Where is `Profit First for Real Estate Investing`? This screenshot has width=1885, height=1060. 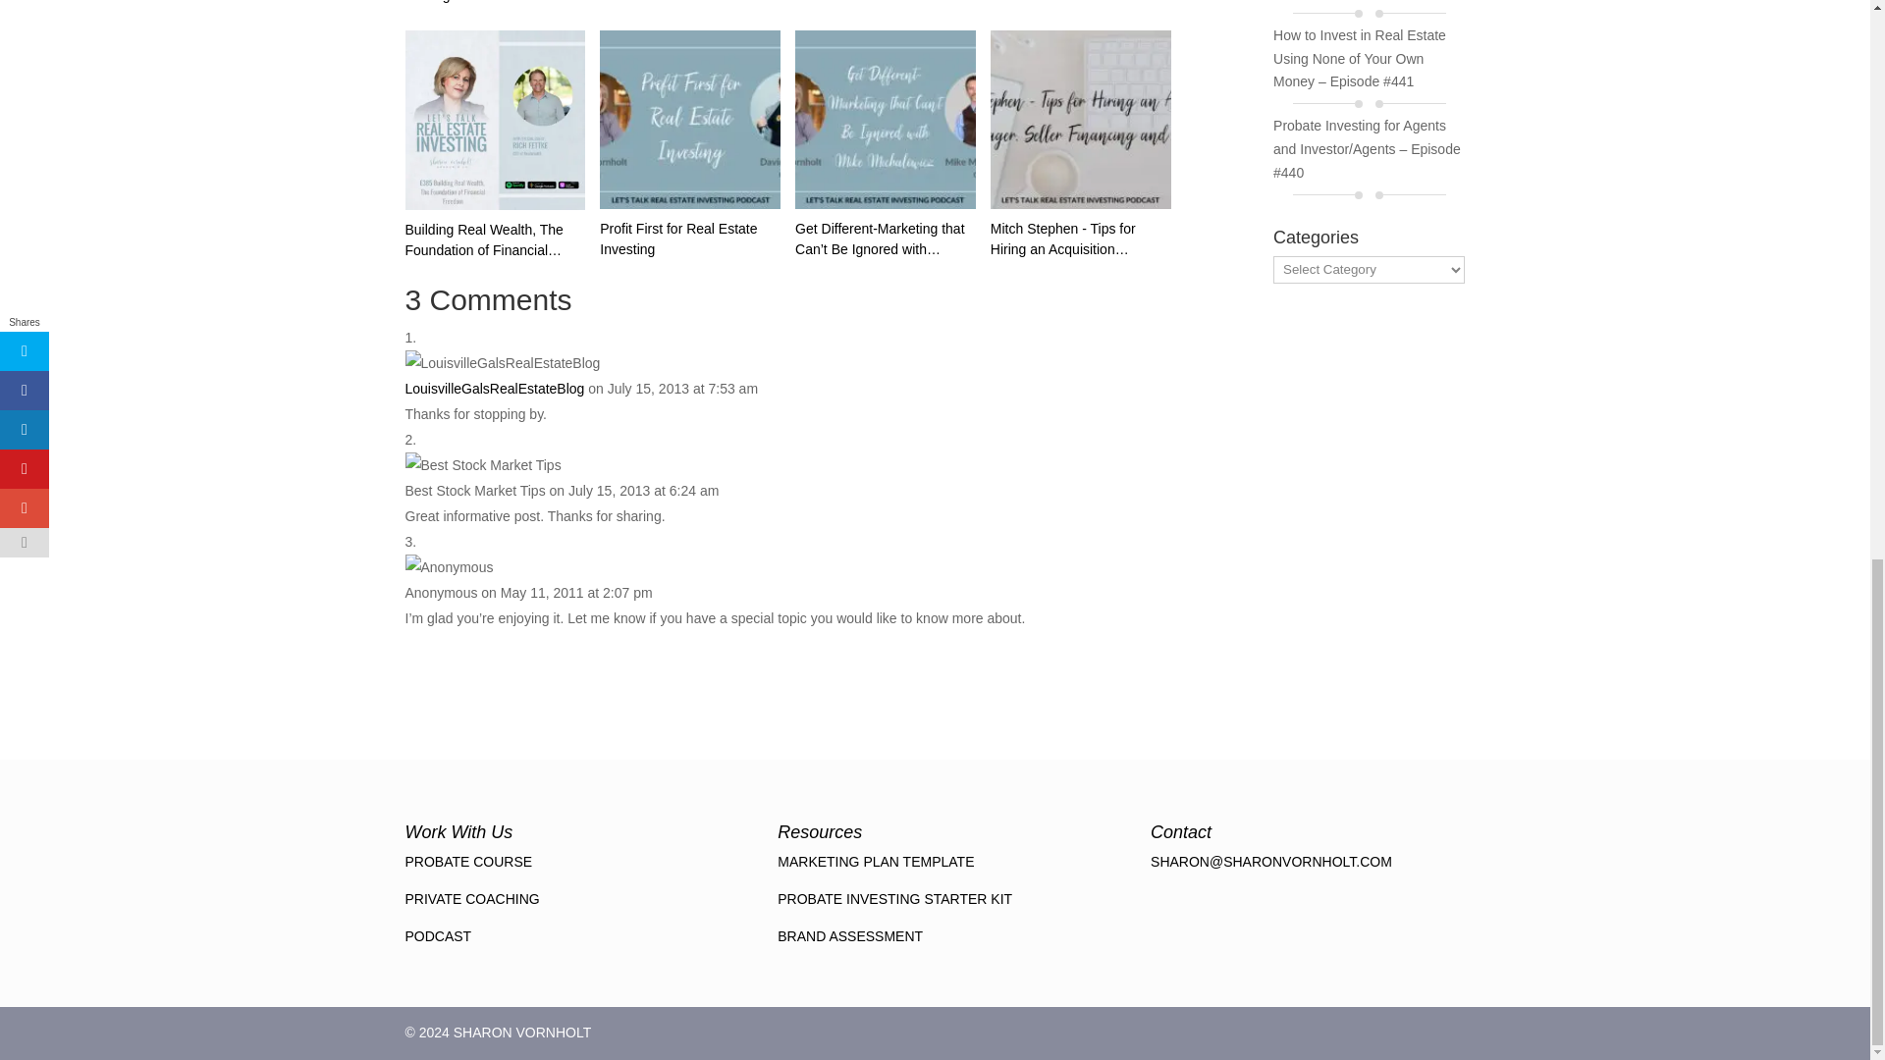
Profit First for Real Estate Investing is located at coordinates (689, 120).